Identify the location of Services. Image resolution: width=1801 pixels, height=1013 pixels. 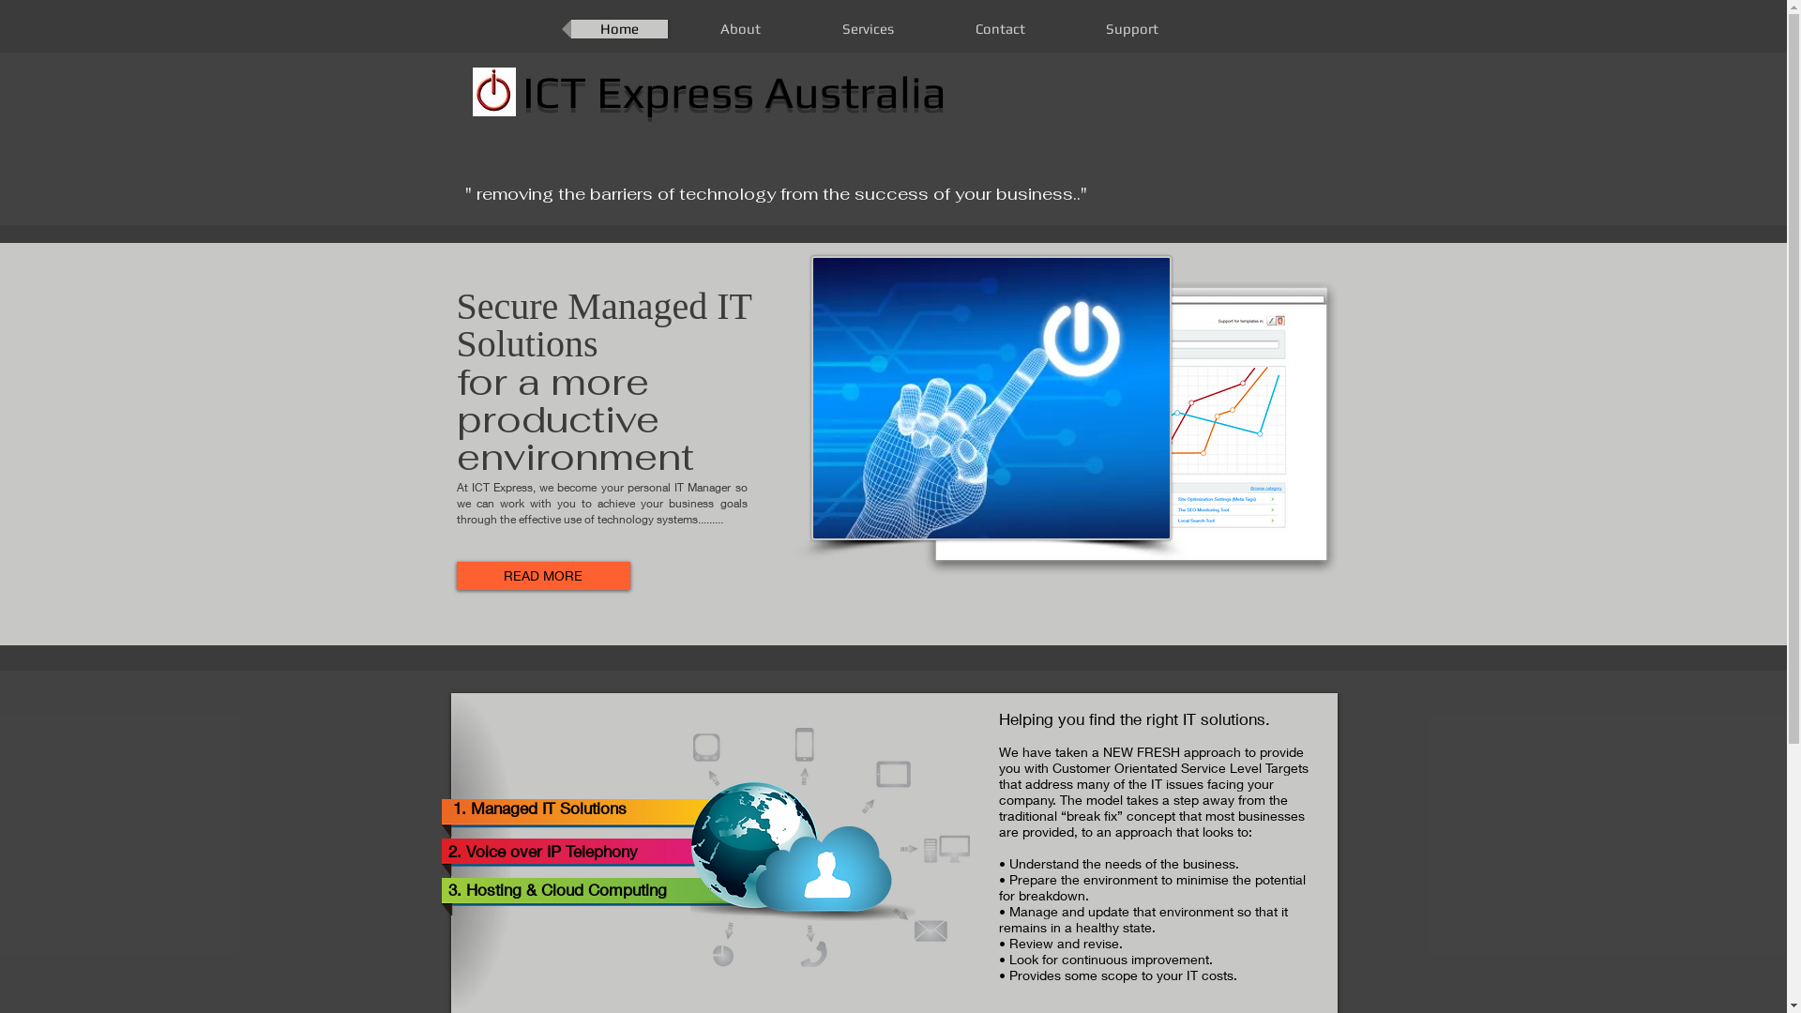
(867, 29).